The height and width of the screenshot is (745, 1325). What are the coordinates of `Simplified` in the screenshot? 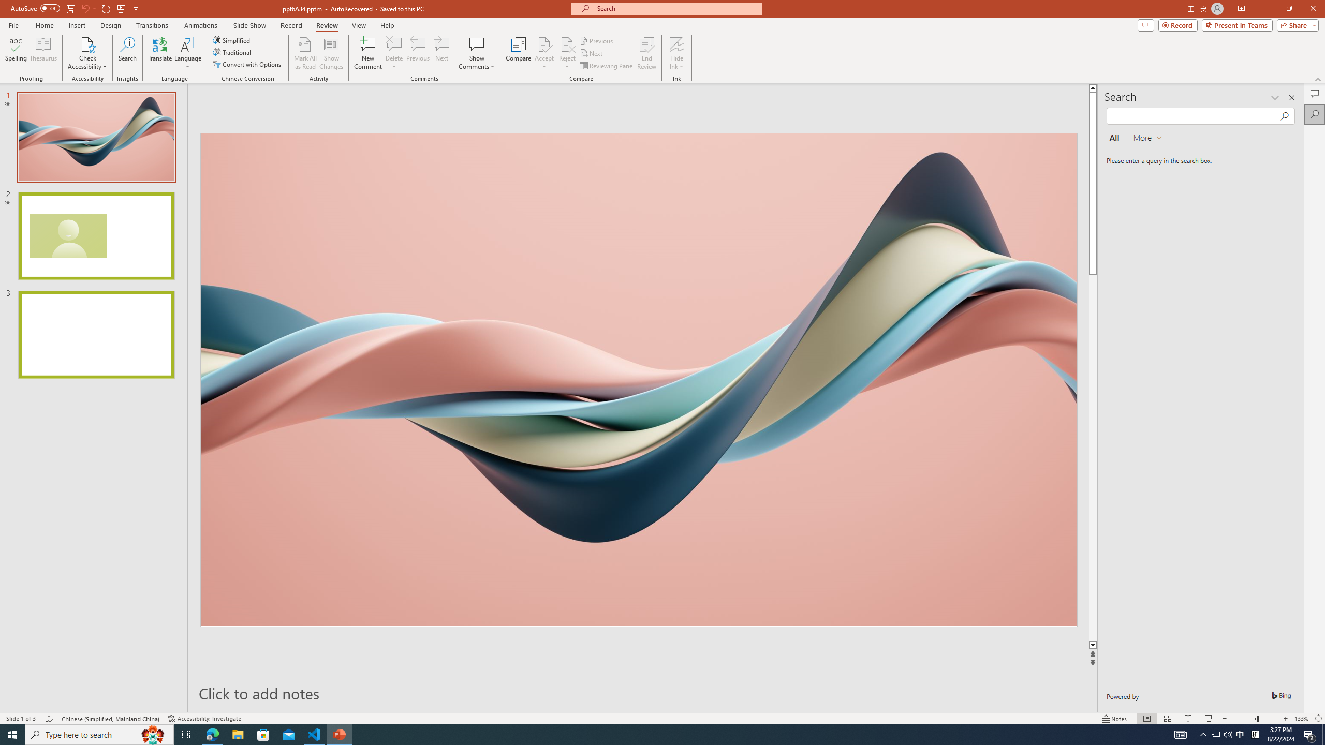 It's located at (232, 40).